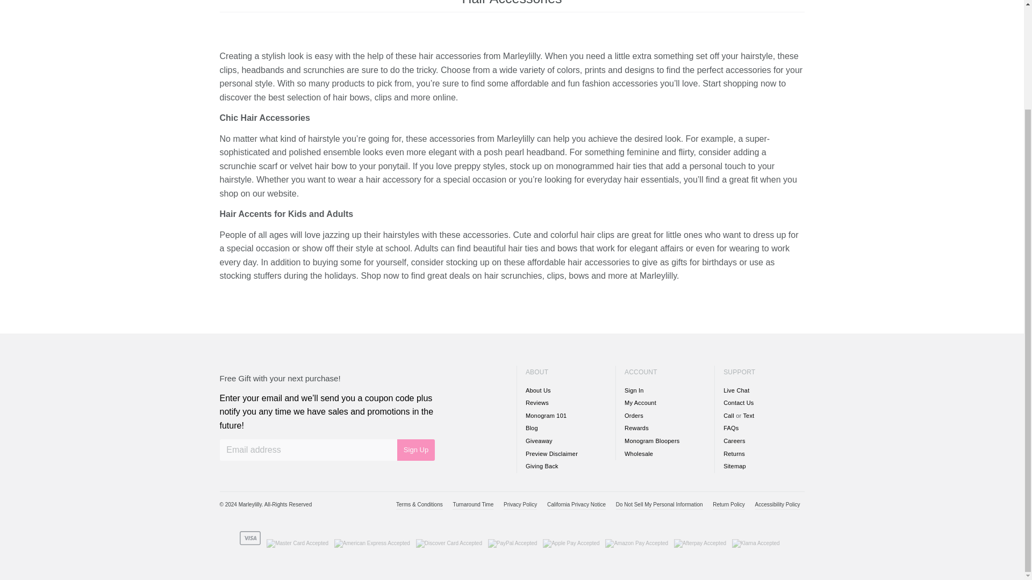 Image resolution: width=1032 pixels, height=580 pixels. Describe the element at coordinates (416, 450) in the screenshot. I see `Sign Up` at that location.